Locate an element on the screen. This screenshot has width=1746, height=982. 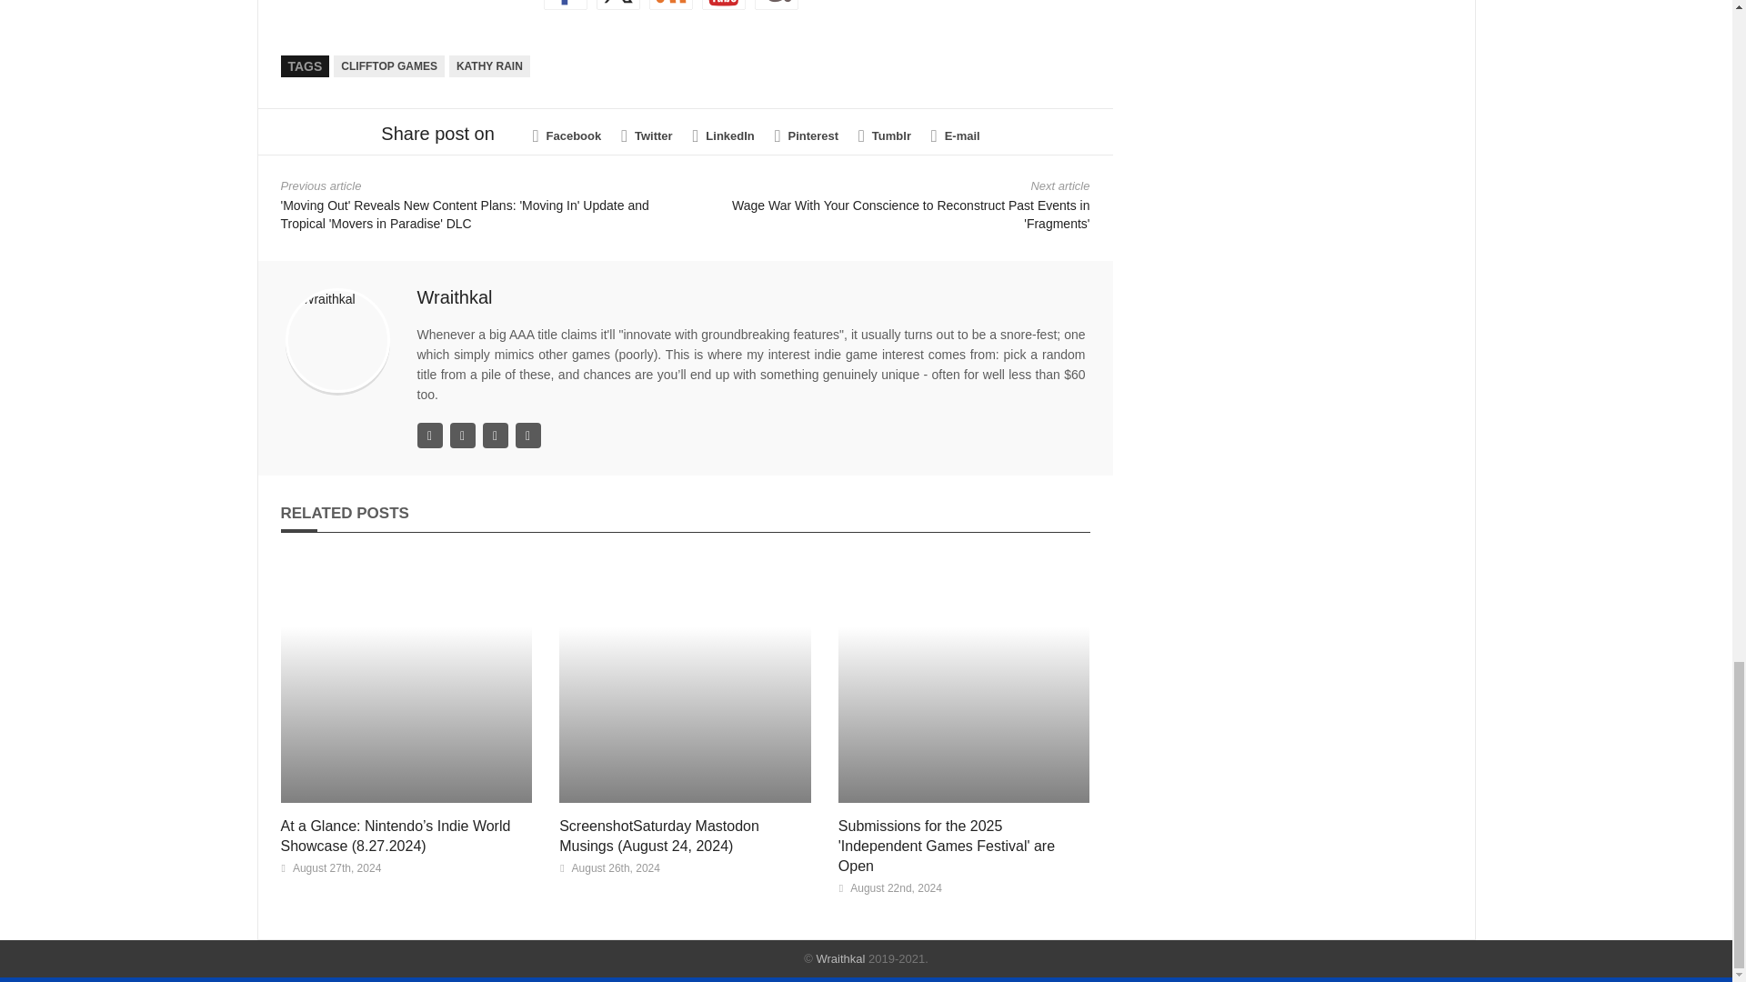
Wraithkal is located at coordinates (455, 297).